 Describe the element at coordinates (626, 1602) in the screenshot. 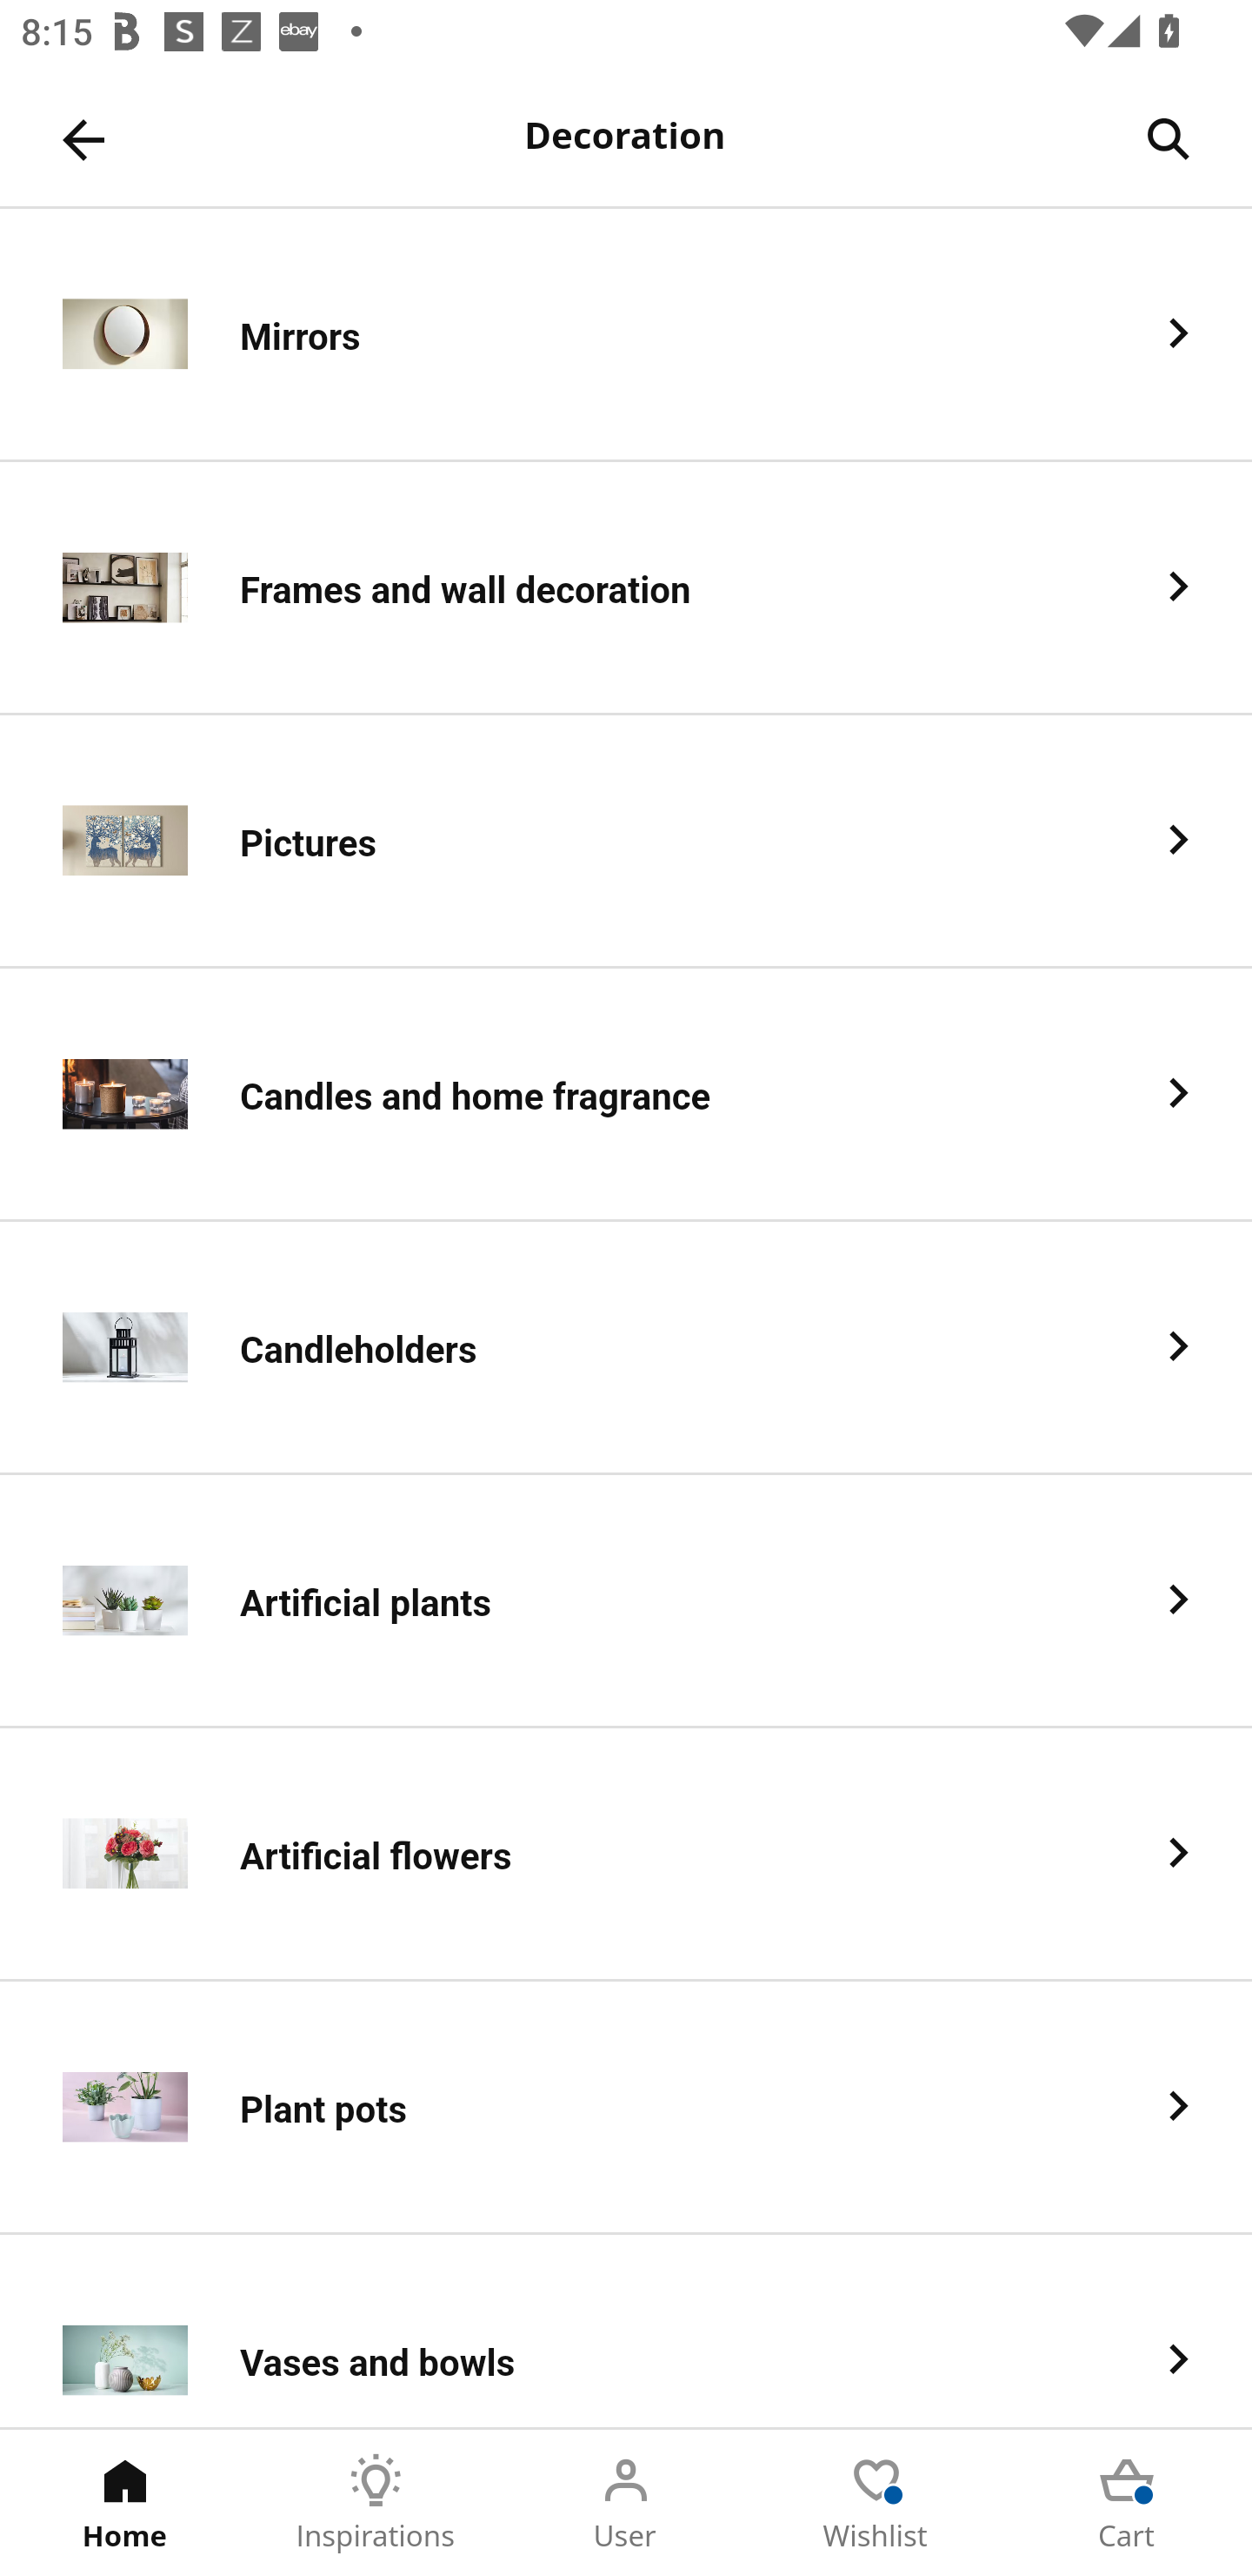

I see `Artificial plants` at that location.